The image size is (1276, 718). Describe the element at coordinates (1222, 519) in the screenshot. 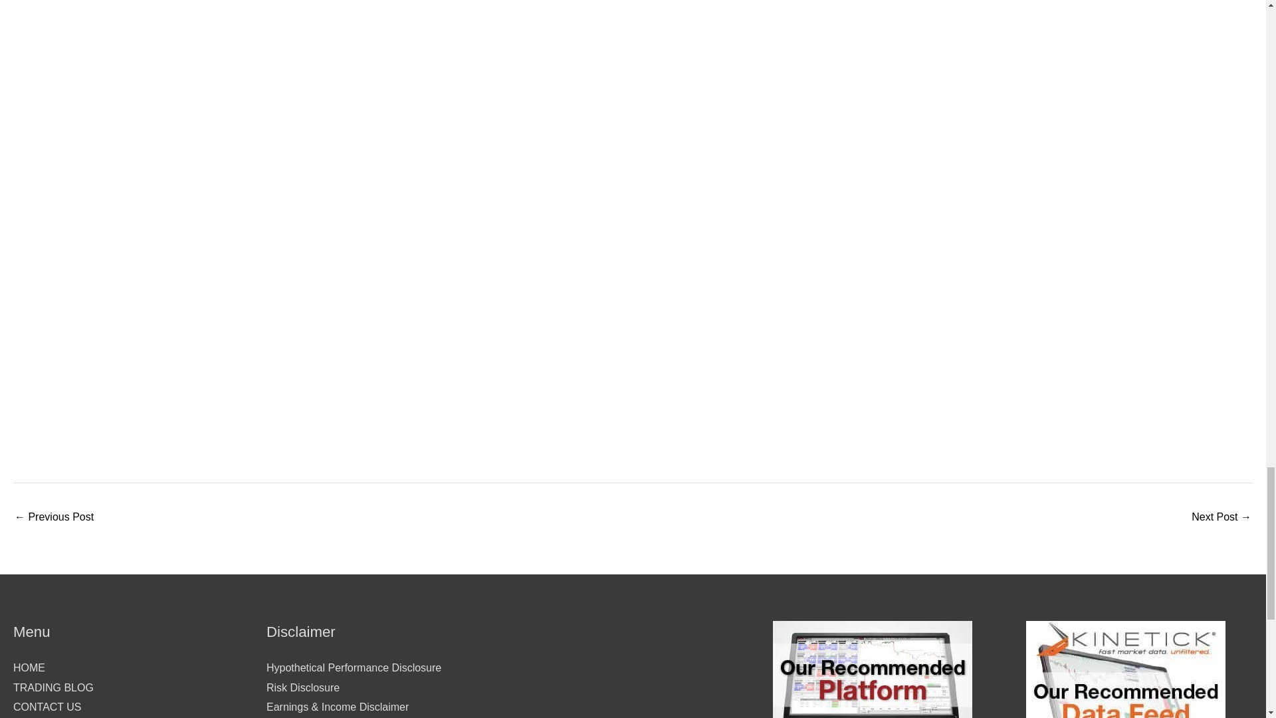

I see `Is It Possible To Make Money Trading Against The Trend?` at that location.